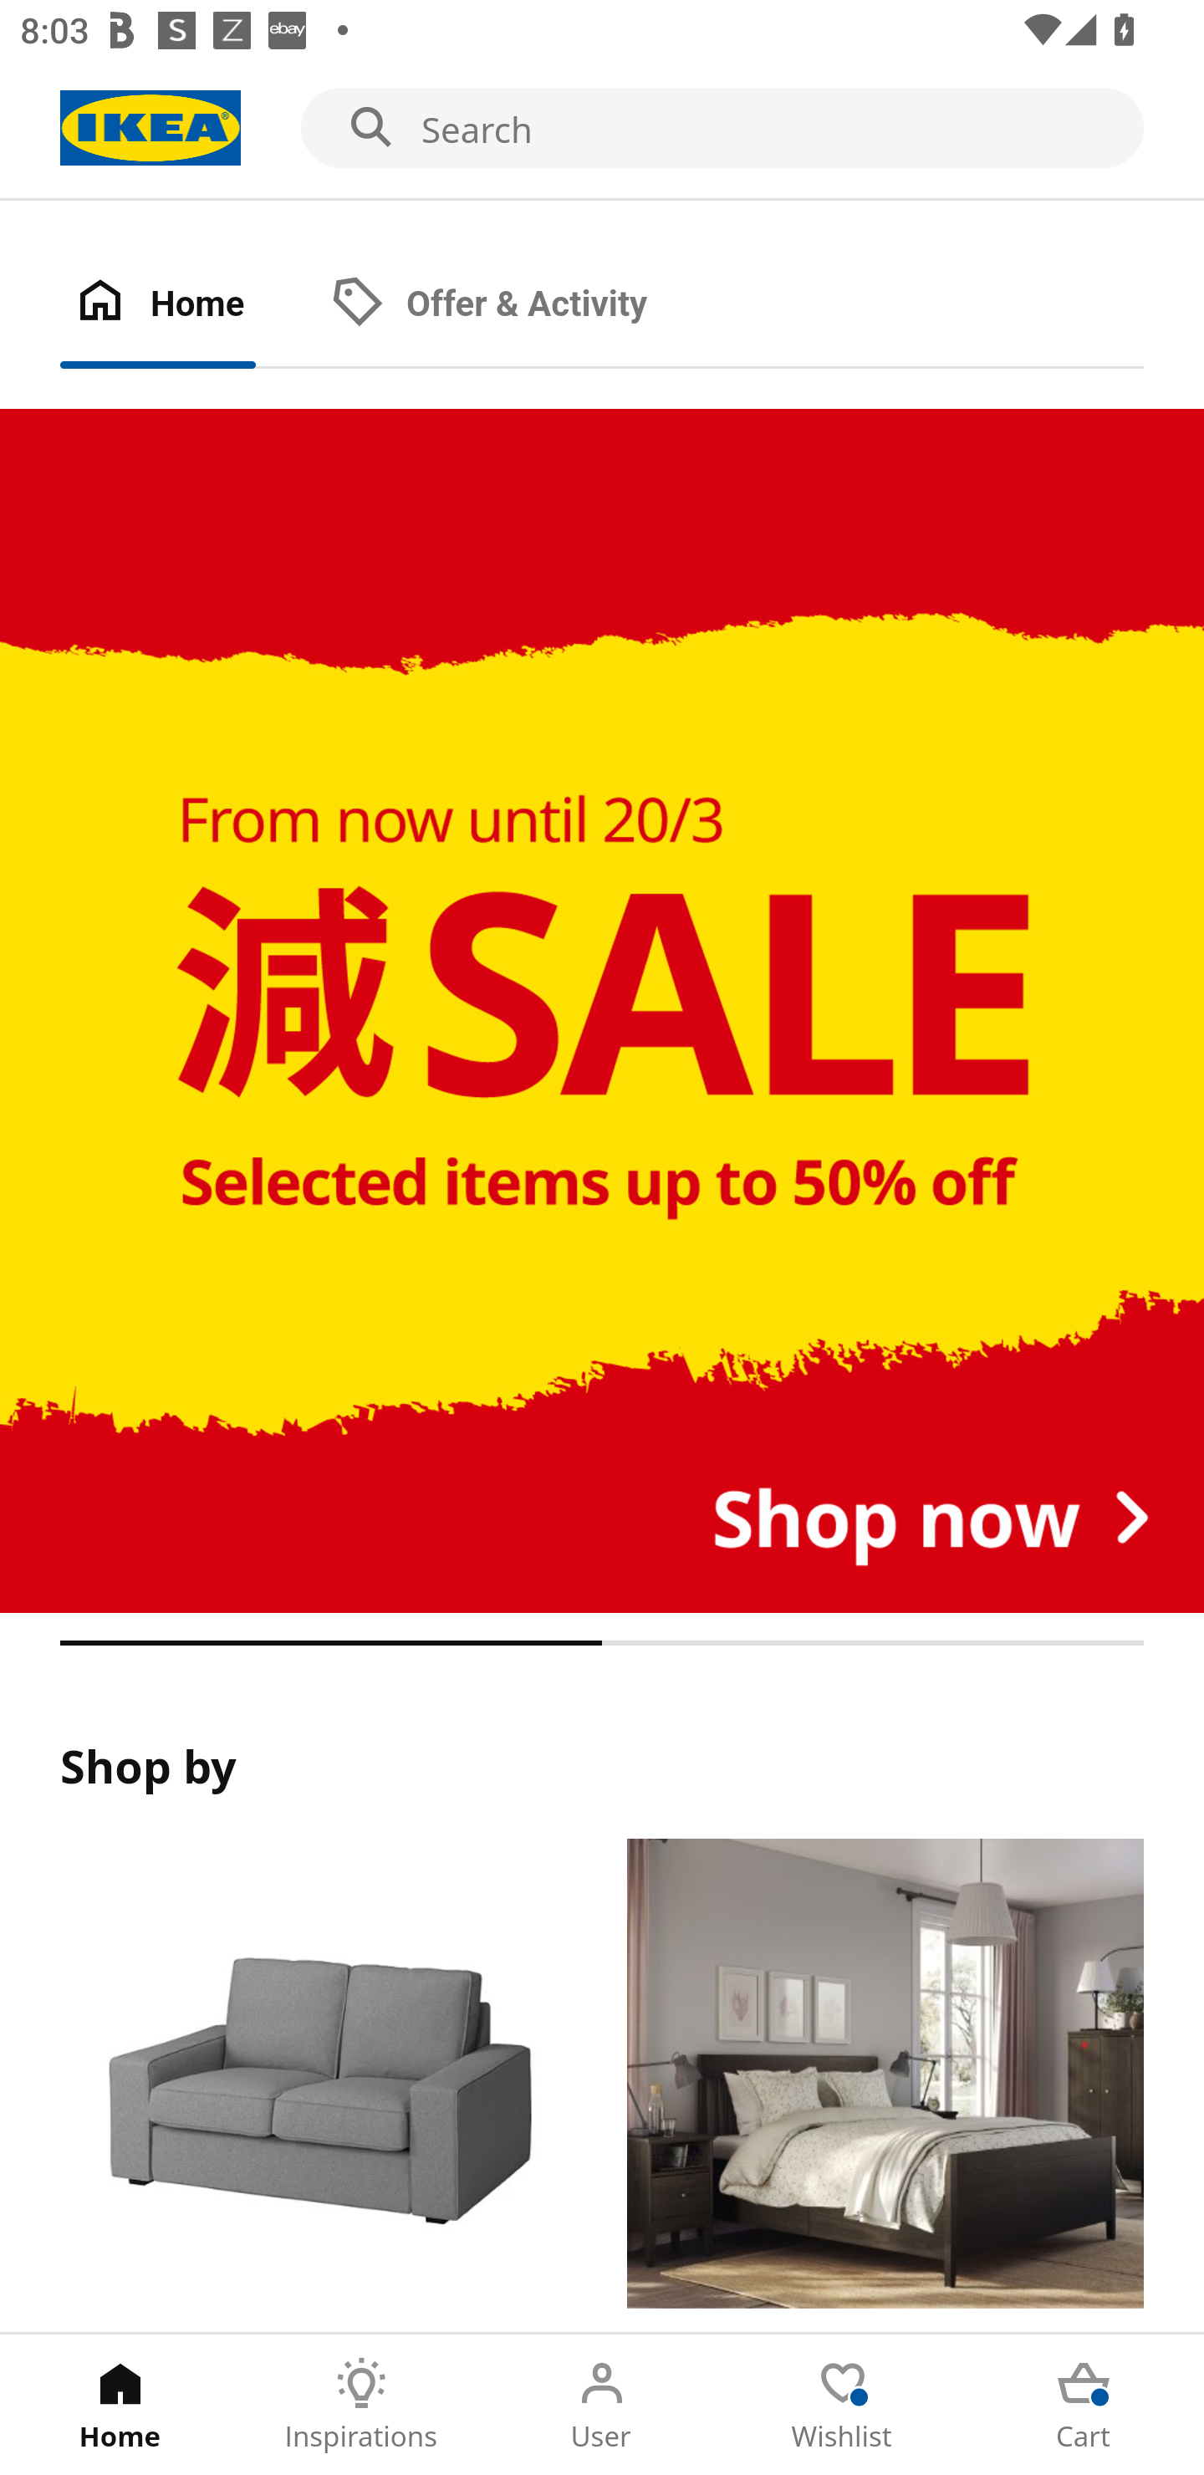 This screenshot has height=2475, width=1204. What do you see at coordinates (187, 304) in the screenshot?
I see `Home
Tab 1 of 2` at bounding box center [187, 304].